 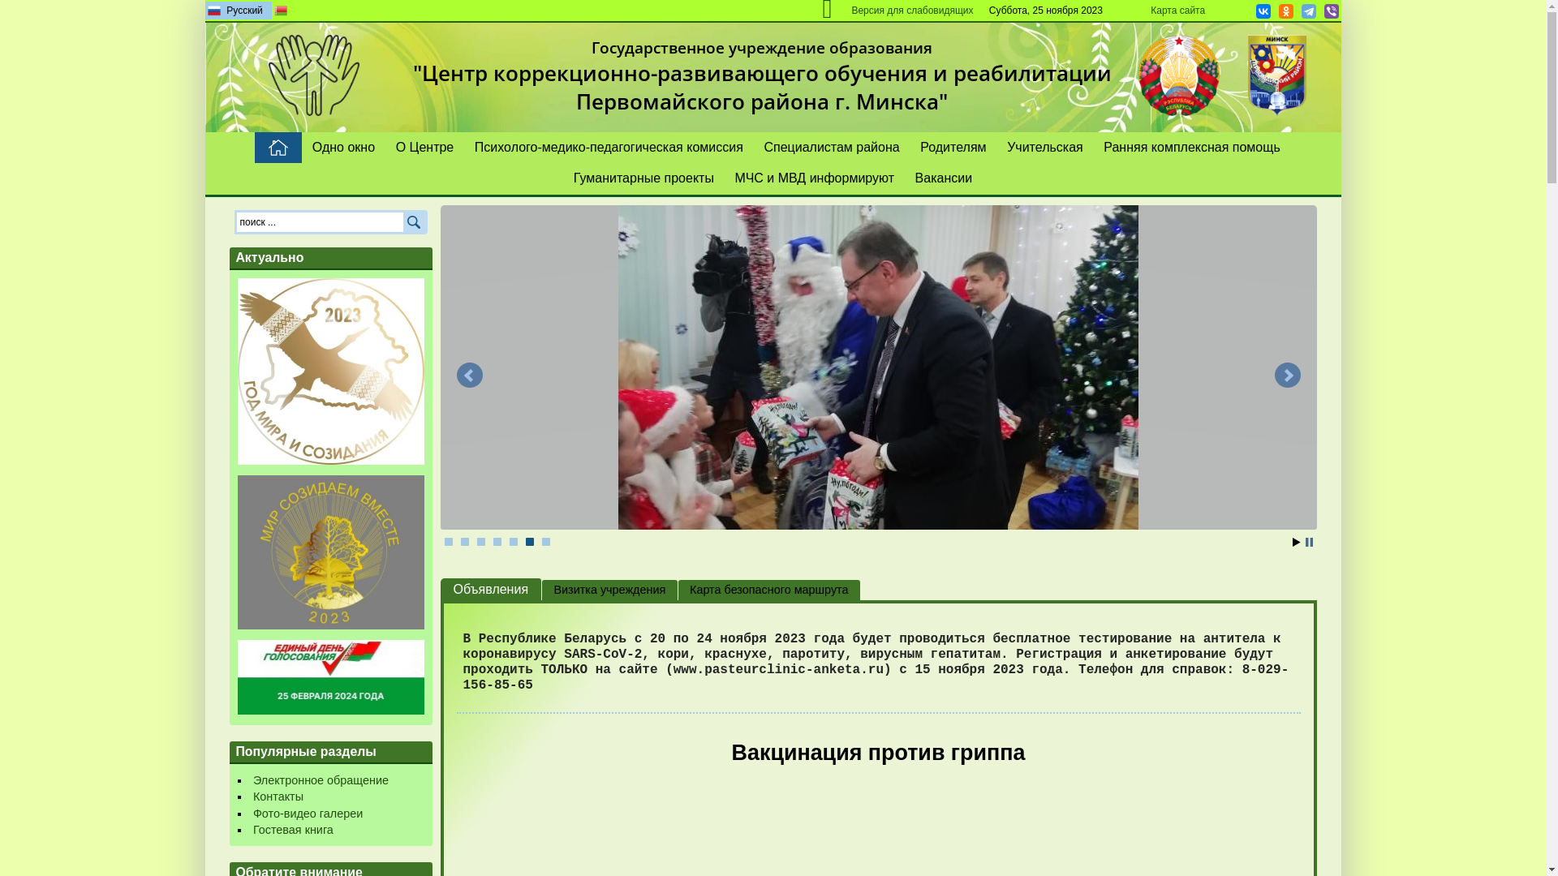 I want to click on 2, so click(x=465, y=542).